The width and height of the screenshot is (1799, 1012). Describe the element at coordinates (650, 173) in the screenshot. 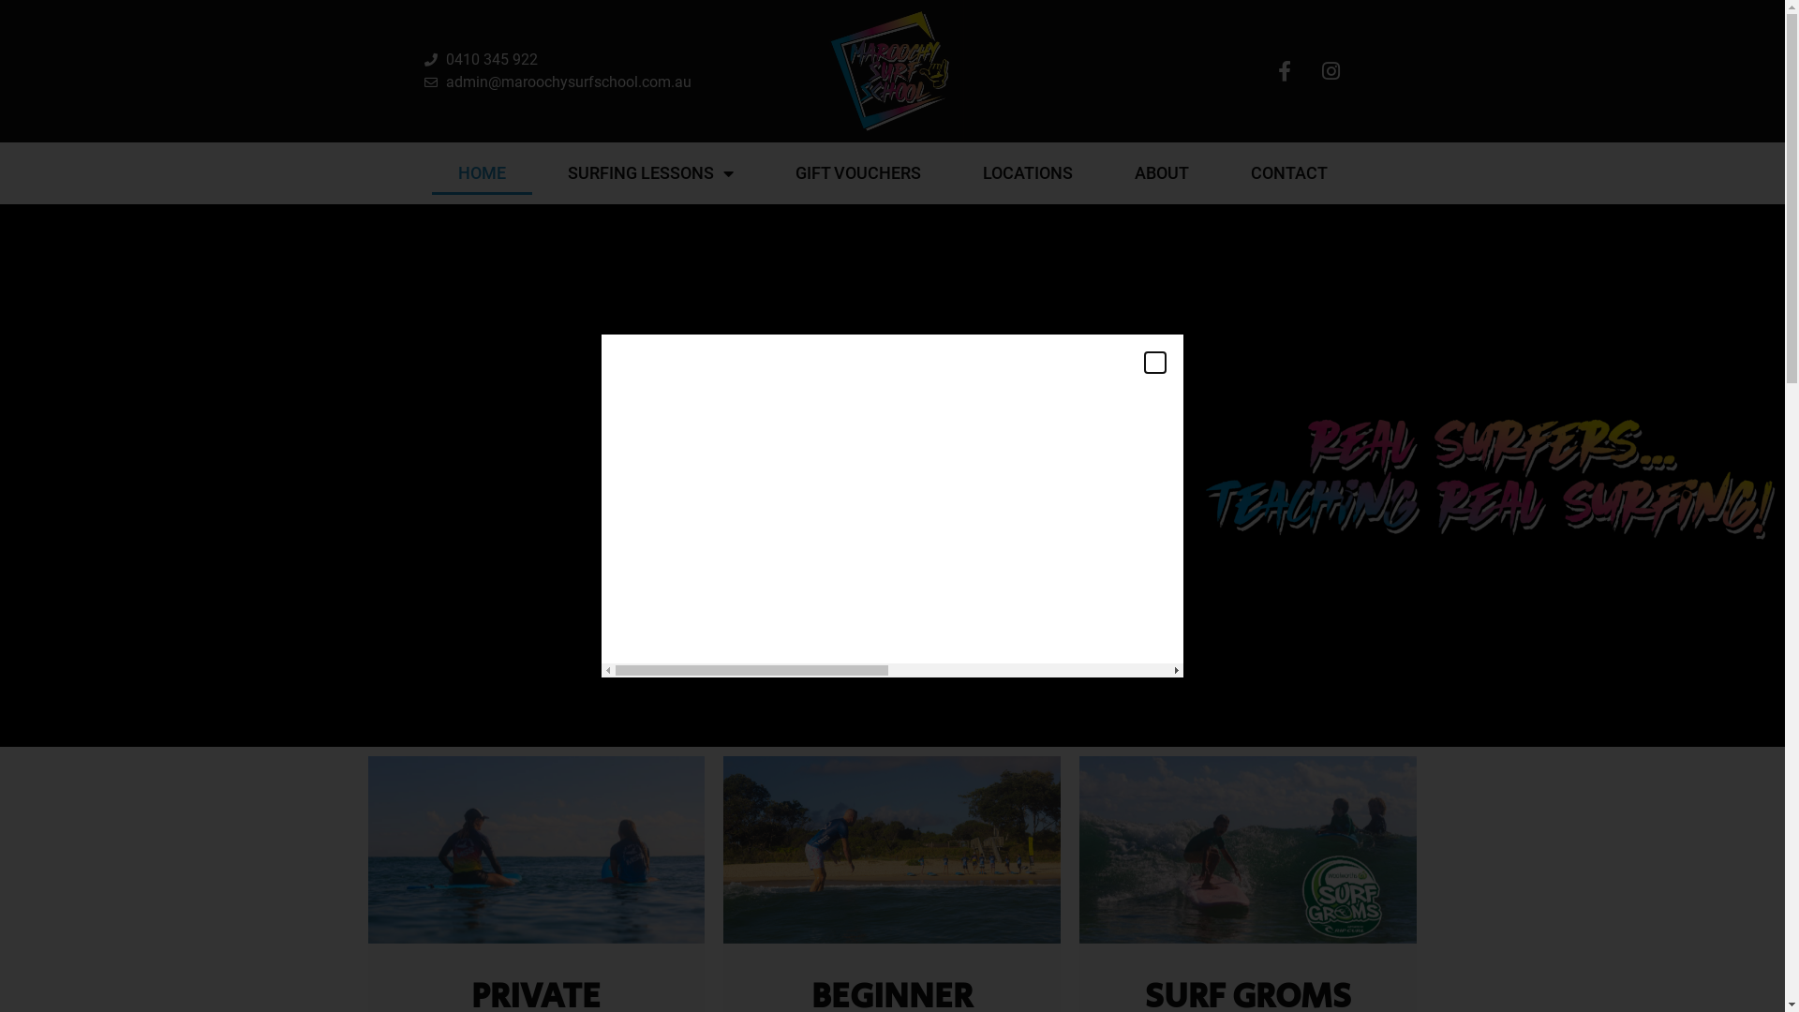

I see `SURFING LESSONS` at that location.